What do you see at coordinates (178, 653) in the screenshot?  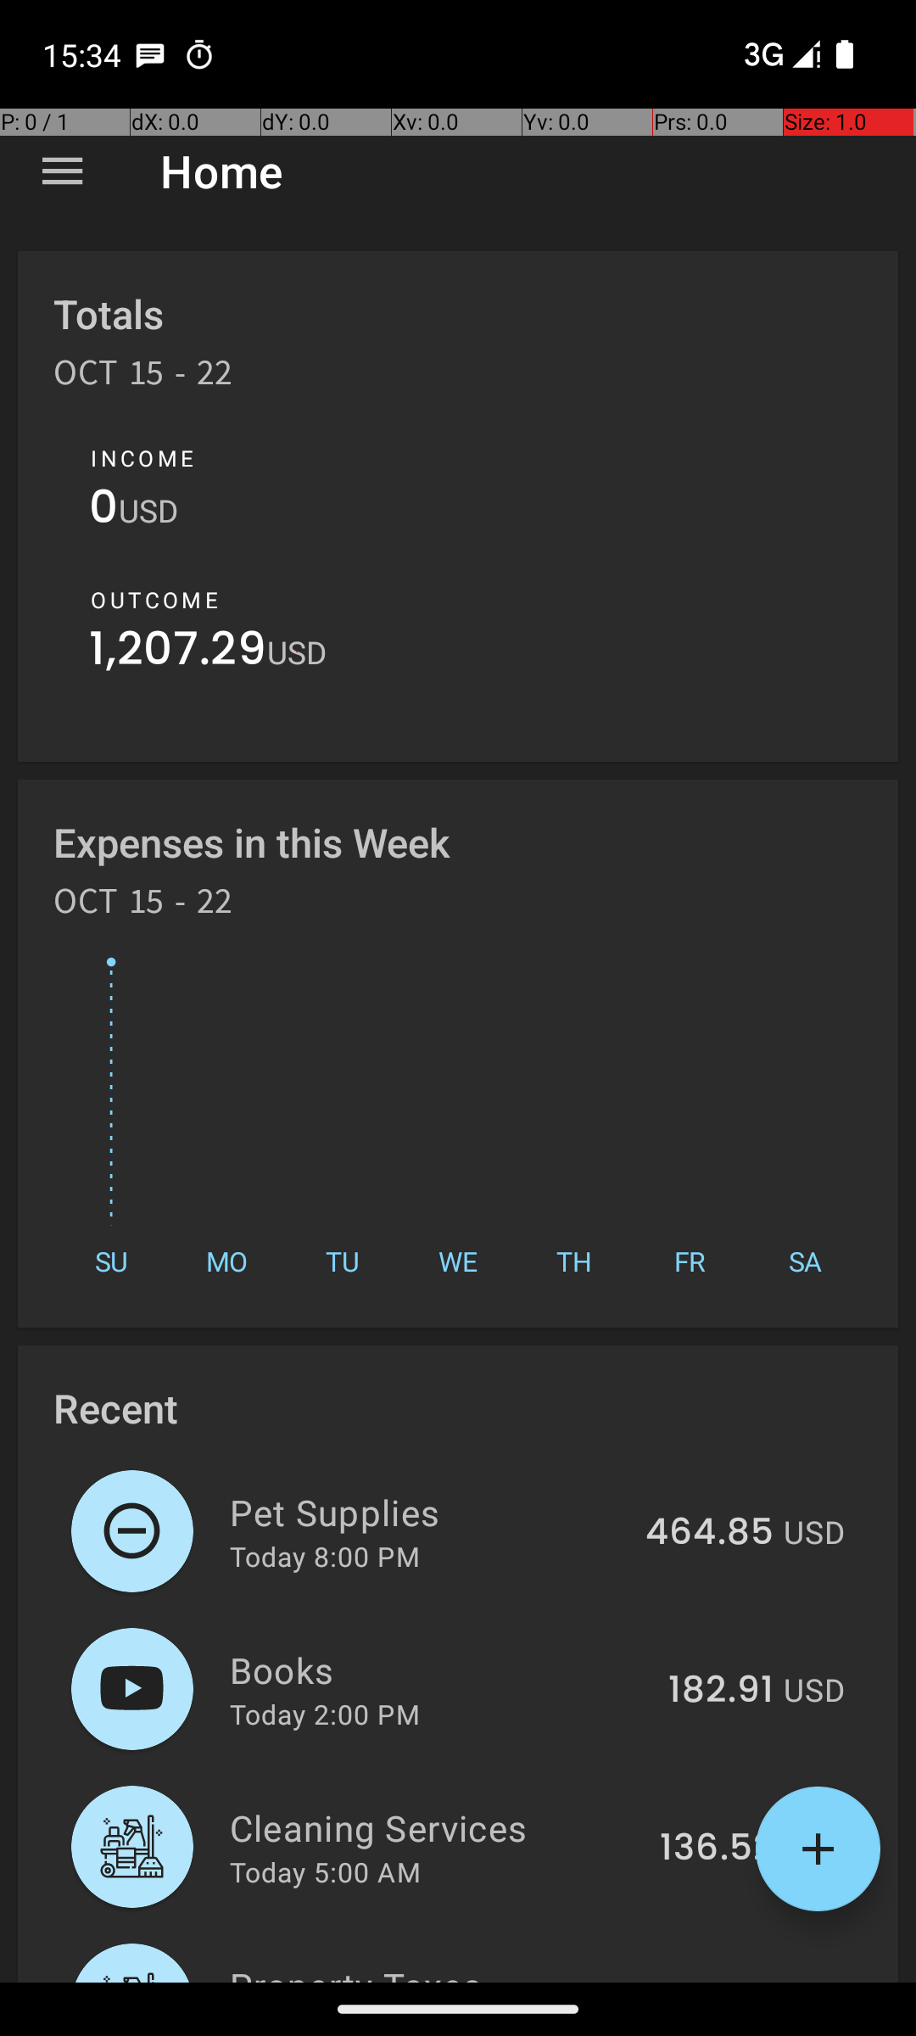 I see `1,207.29` at bounding box center [178, 653].